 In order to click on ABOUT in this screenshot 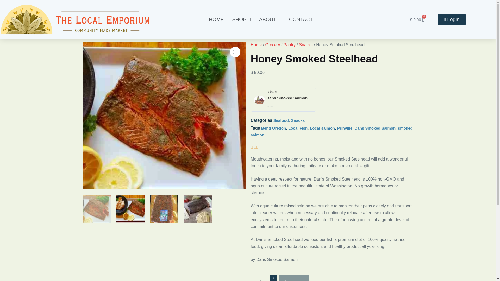, I will do `click(270, 19)`.